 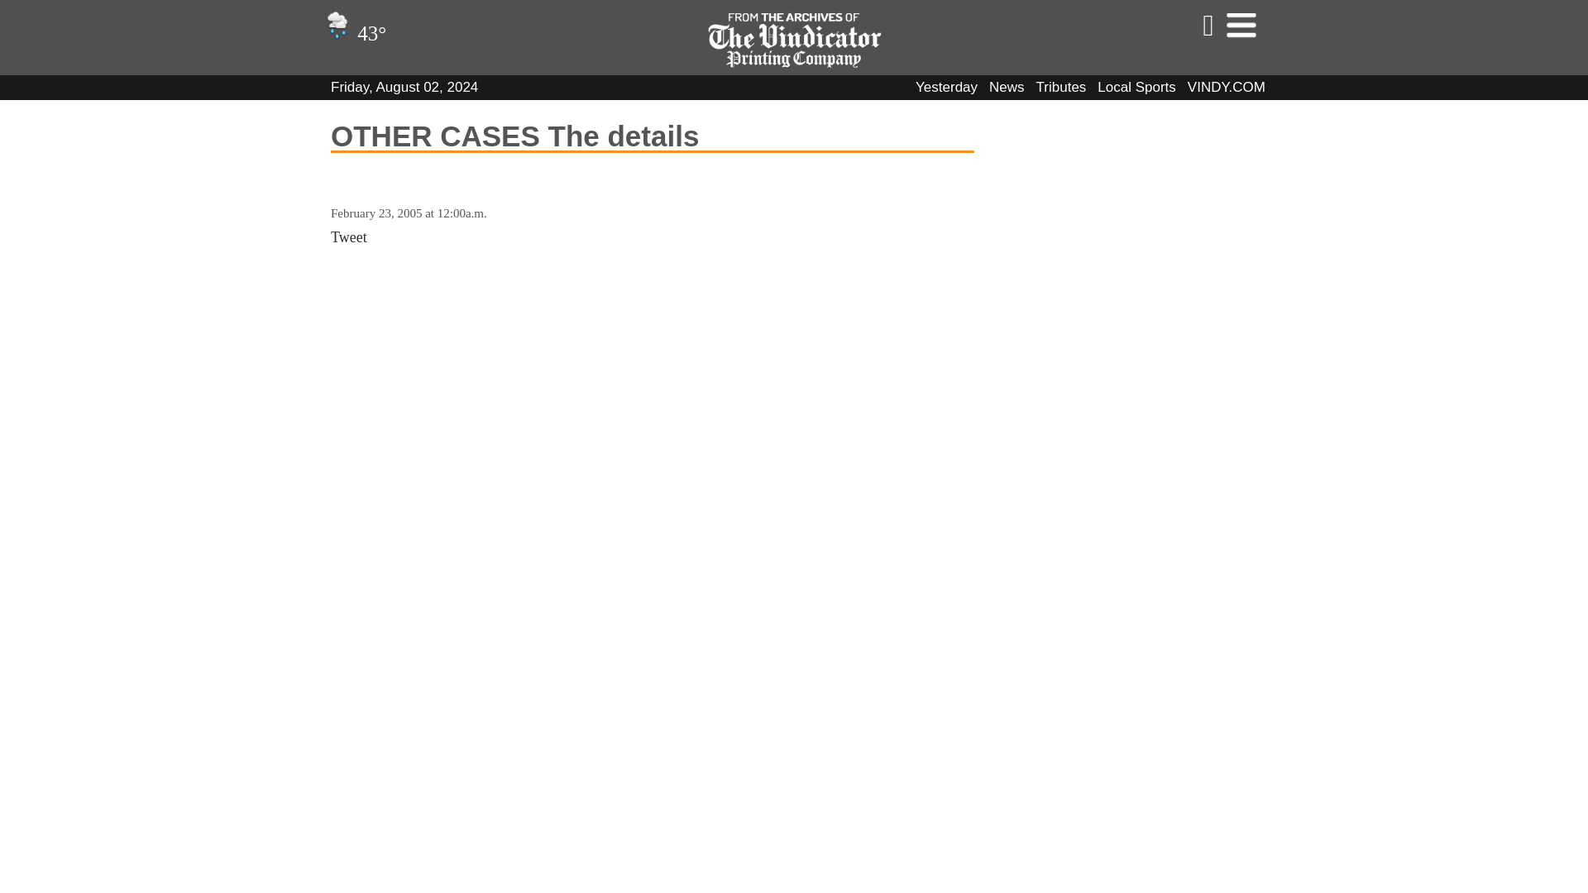 What do you see at coordinates (348, 236) in the screenshot?
I see `Tweet` at bounding box center [348, 236].